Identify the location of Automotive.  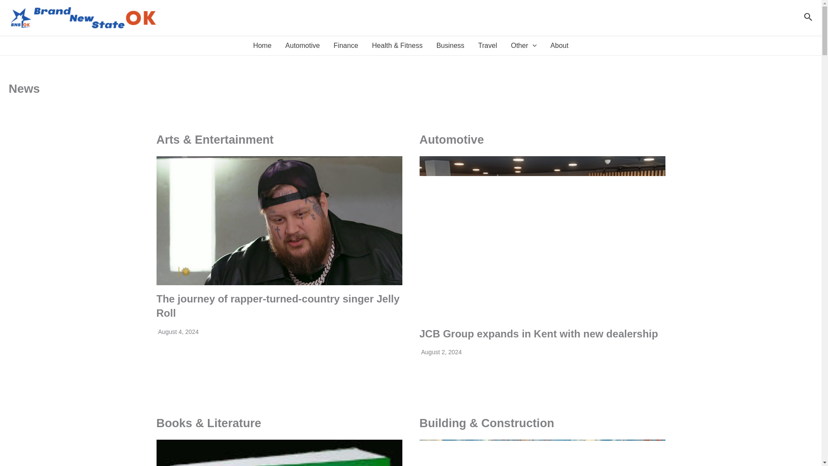
(303, 46).